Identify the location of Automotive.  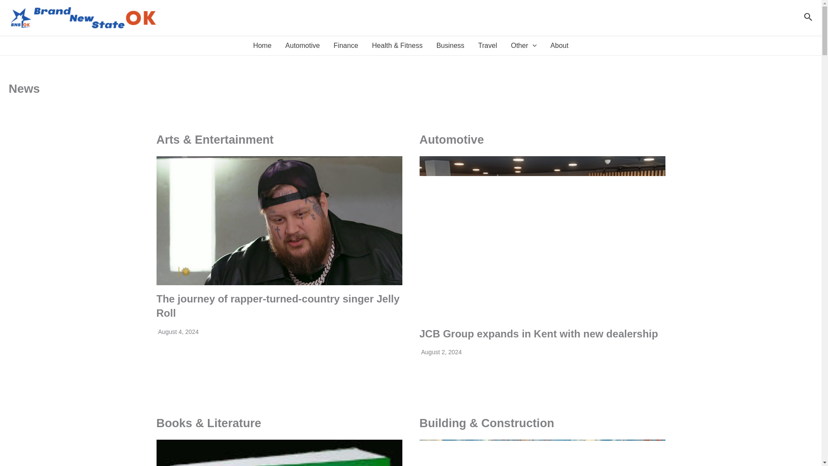
(303, 46).